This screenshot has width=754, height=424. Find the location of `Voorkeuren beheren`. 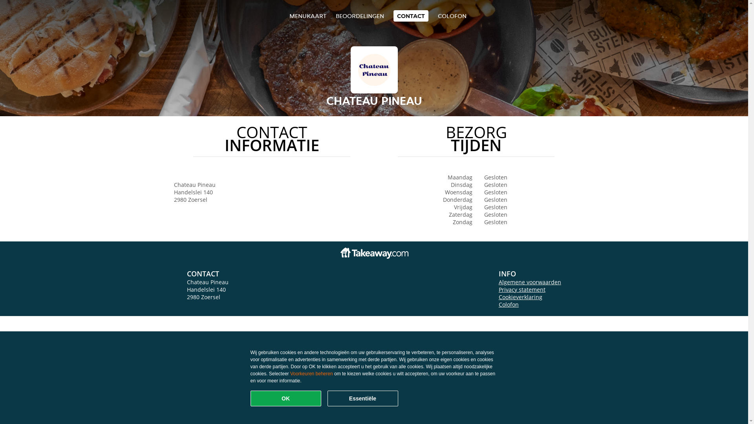

Voorkeuren beheren is located at coordinates (312, 374).